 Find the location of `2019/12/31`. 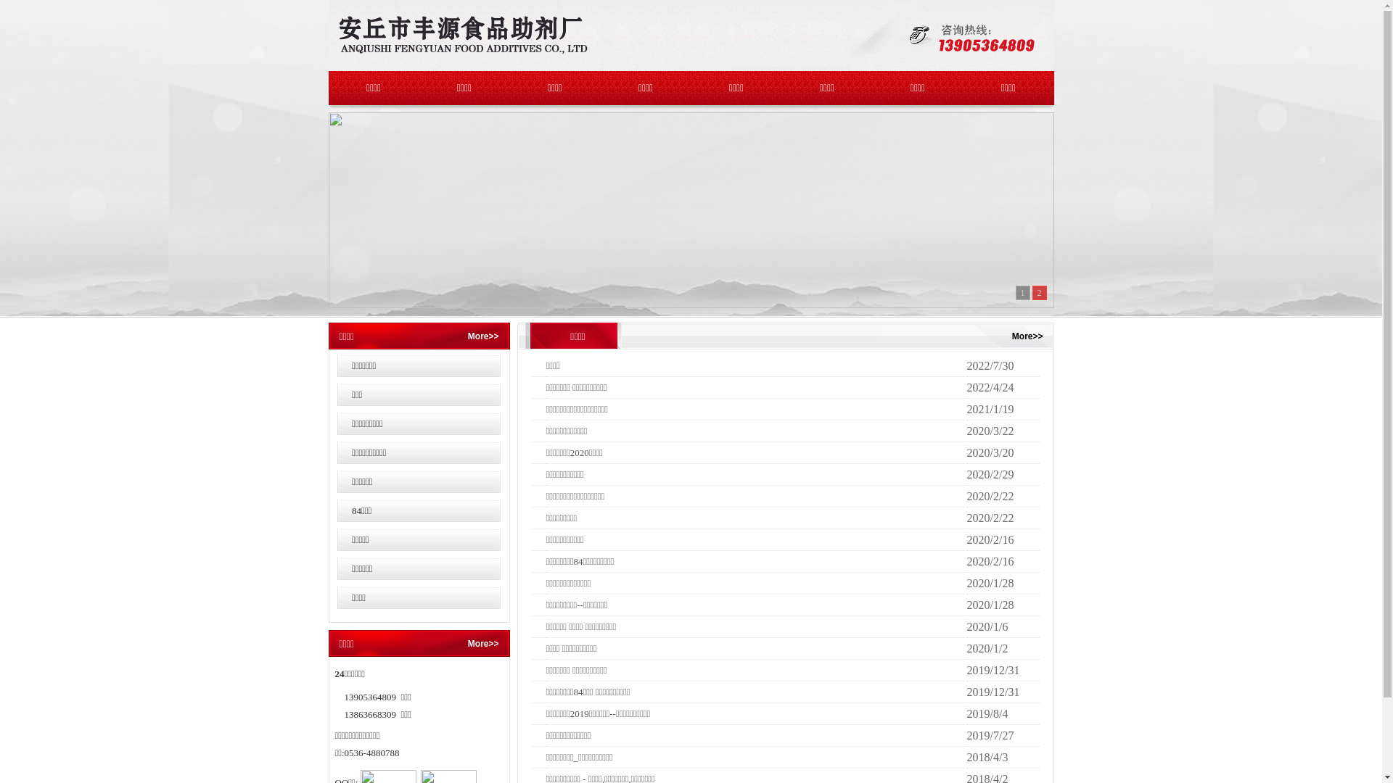

2019/12/31 is located at coordinates (993, 692).